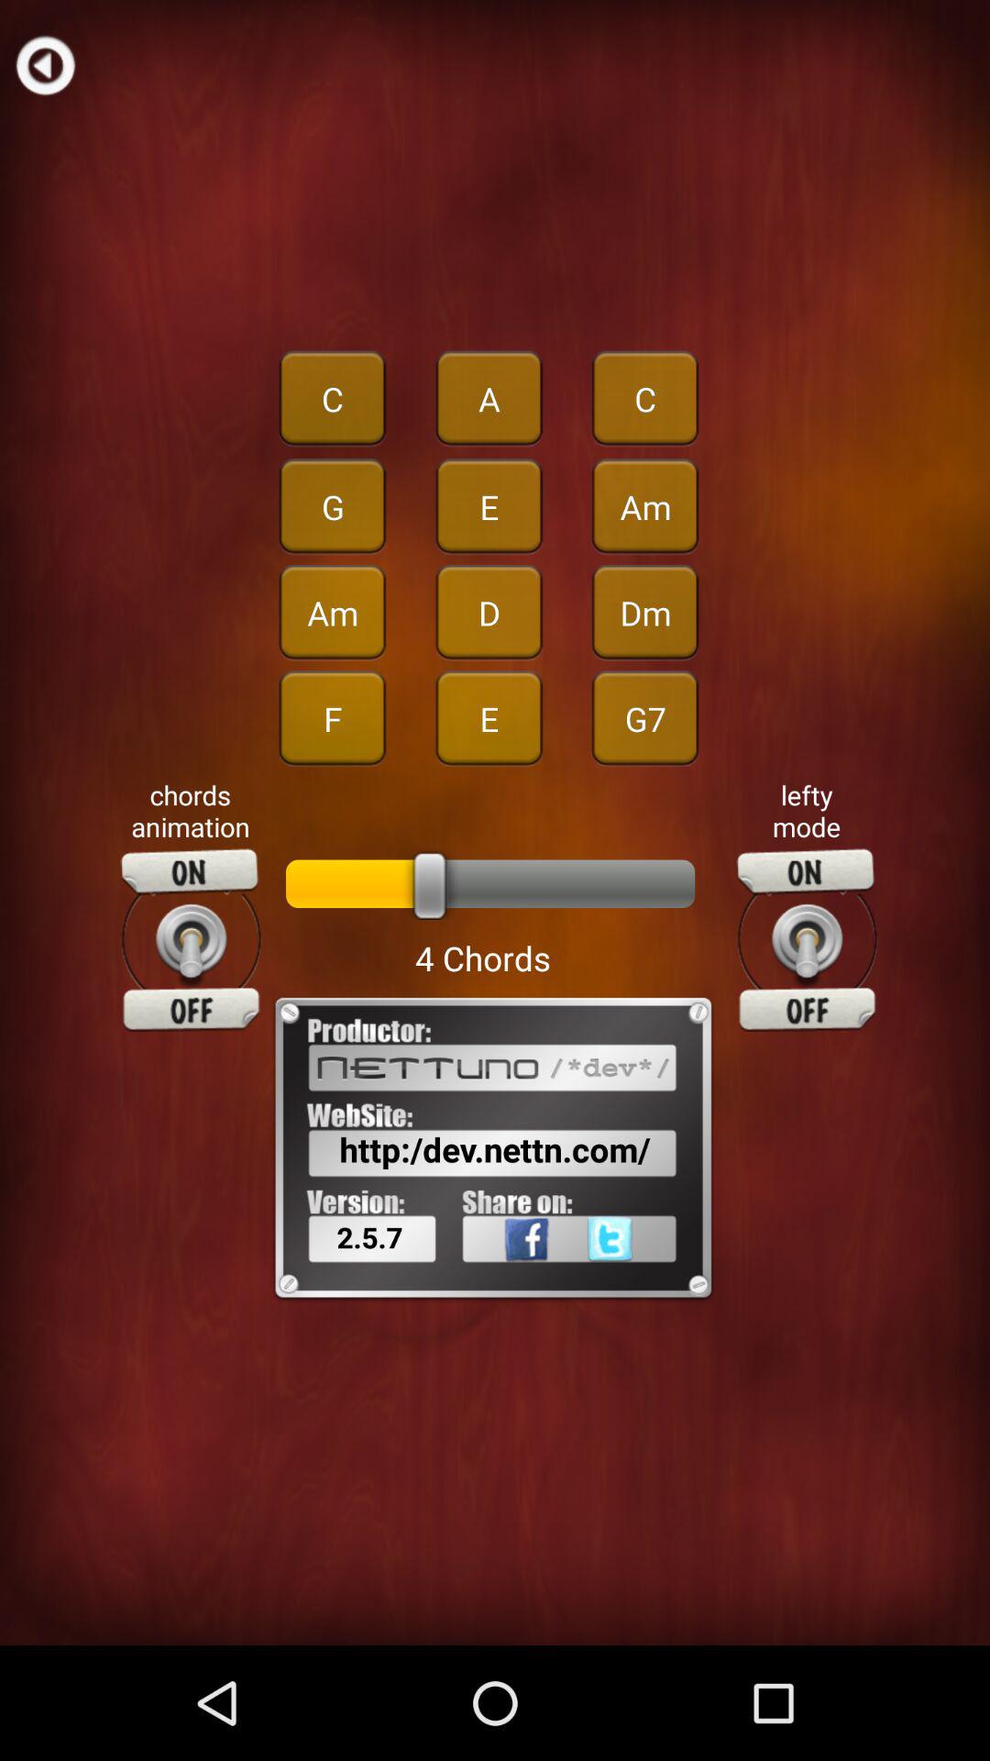  I want to click on select the left mode option for on and off, so click(807, 940).